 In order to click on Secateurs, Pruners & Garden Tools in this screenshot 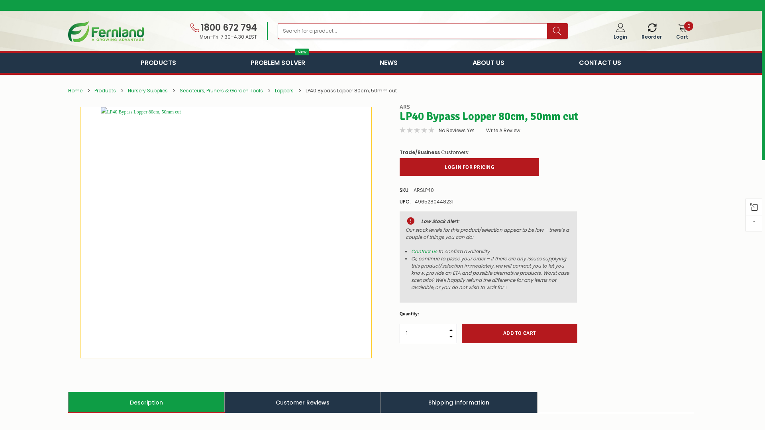, I will do `click(222, 91)`.